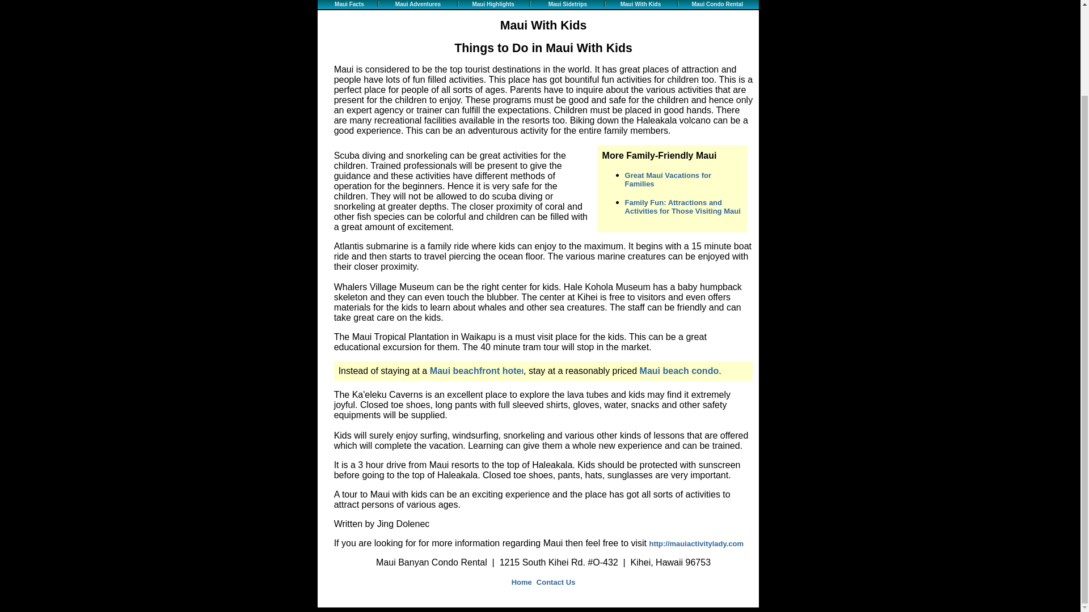  Describe the element at coordinates (492, 4) in the screenshot. I see `Maui Highlights` at that location.